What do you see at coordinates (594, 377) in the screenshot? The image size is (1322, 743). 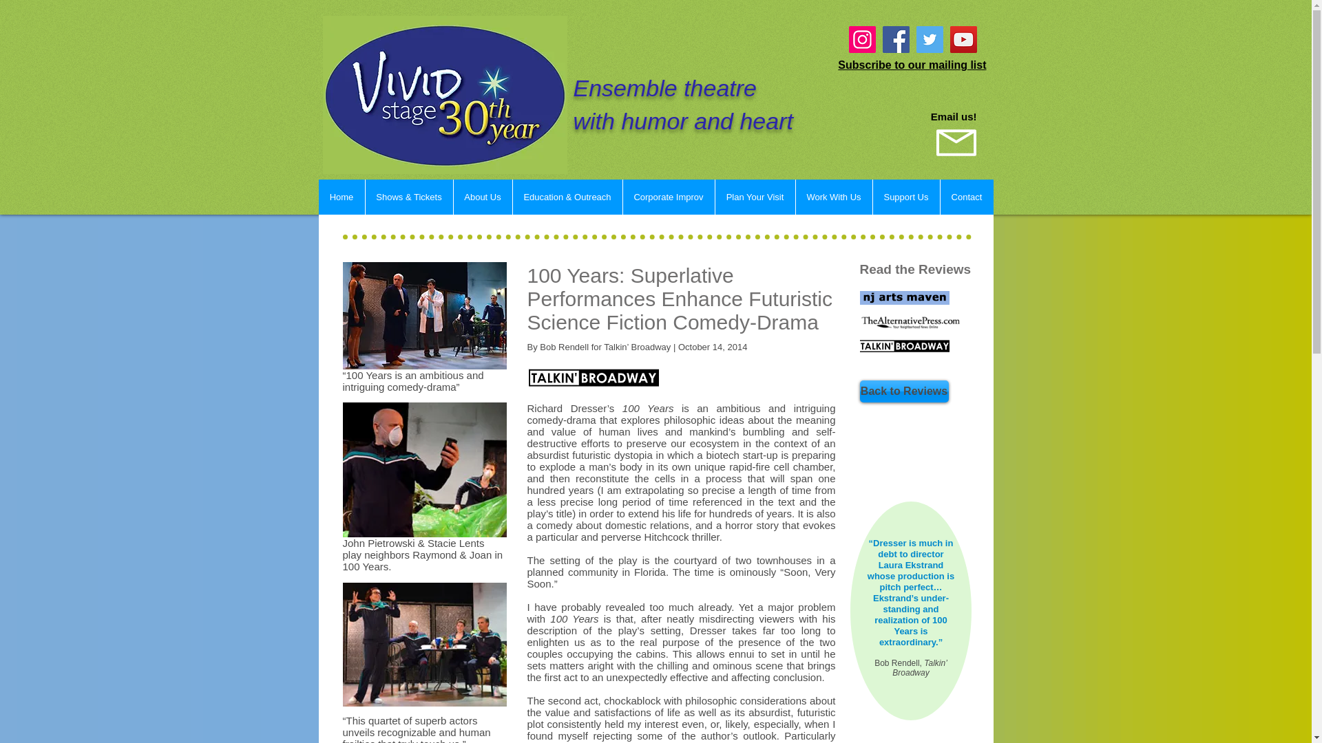 I see `Talkin' Broadway icon` at bounding box center [594, 377].